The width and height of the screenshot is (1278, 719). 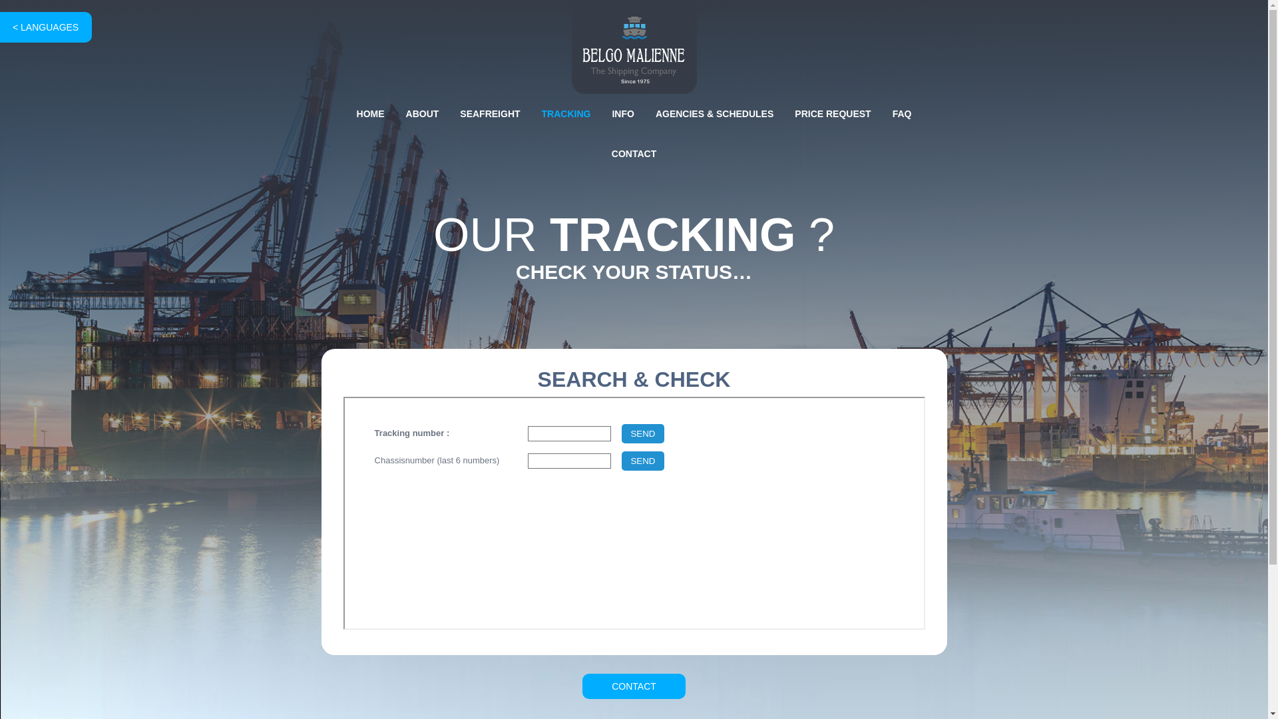 I want to click on INFO, so click(x=623, y=114).